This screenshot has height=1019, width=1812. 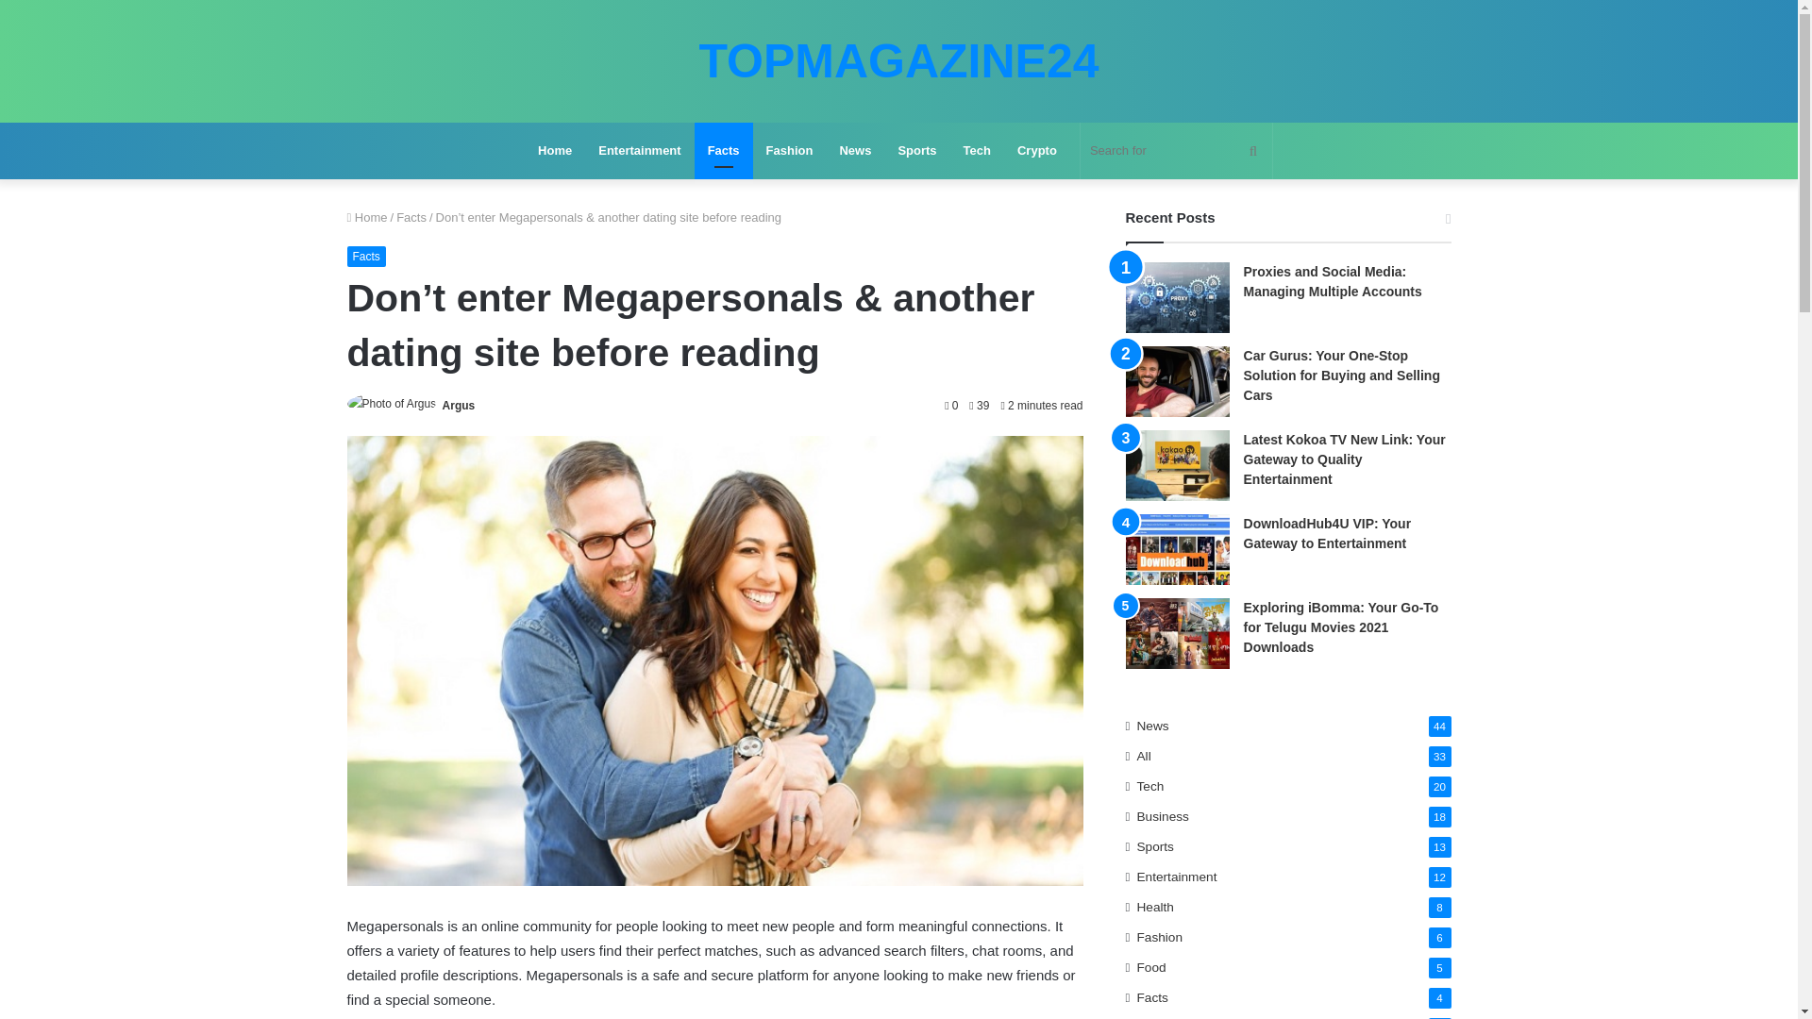 What do you see at coordinates (640, 151) in the screenshot?
I see `Entertainment` at bounding box center [640, 151].